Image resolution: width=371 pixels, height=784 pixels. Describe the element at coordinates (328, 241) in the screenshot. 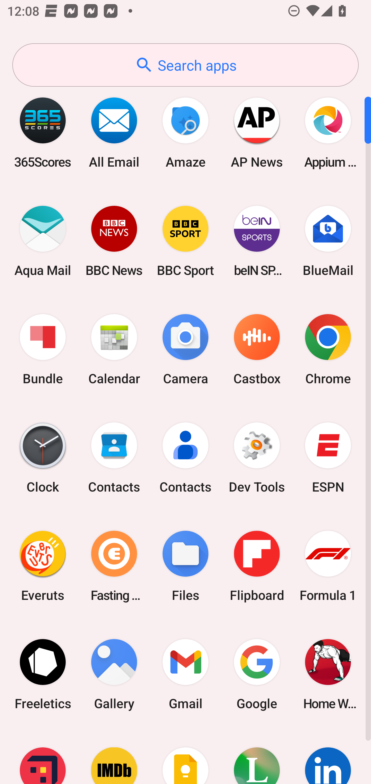

I see `BlueMail` at that location.